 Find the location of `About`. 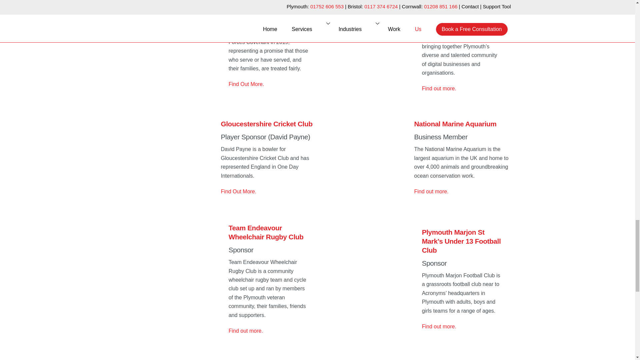

About is located at coordinates (366, 49).